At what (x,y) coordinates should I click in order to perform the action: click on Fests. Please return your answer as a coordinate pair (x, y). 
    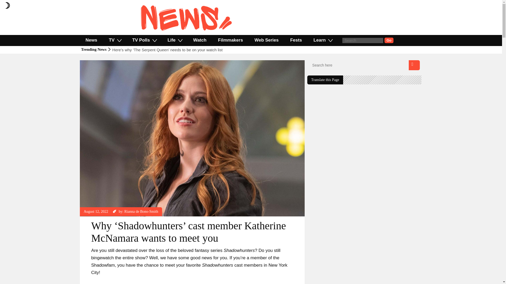
    Looking at the image, I should click on (296, 40).